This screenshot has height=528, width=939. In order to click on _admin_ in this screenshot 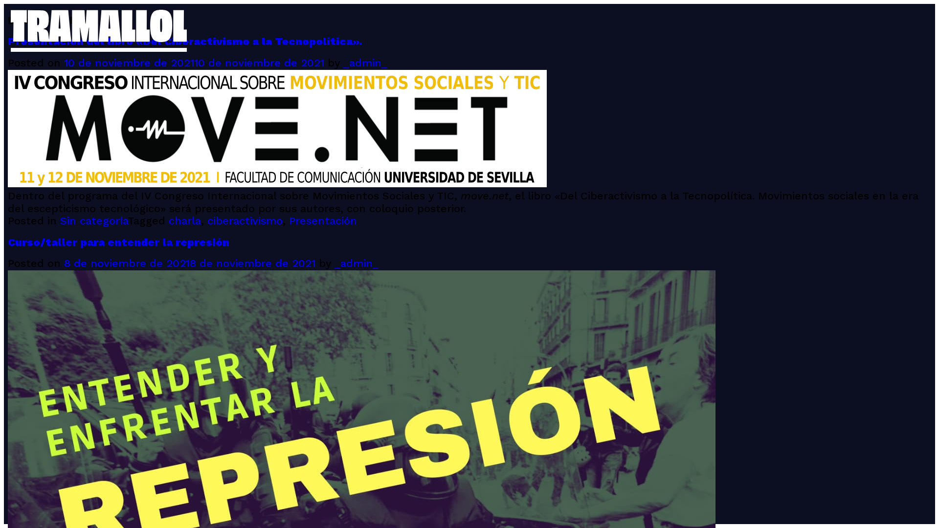, I will do `click(365, 64)`.